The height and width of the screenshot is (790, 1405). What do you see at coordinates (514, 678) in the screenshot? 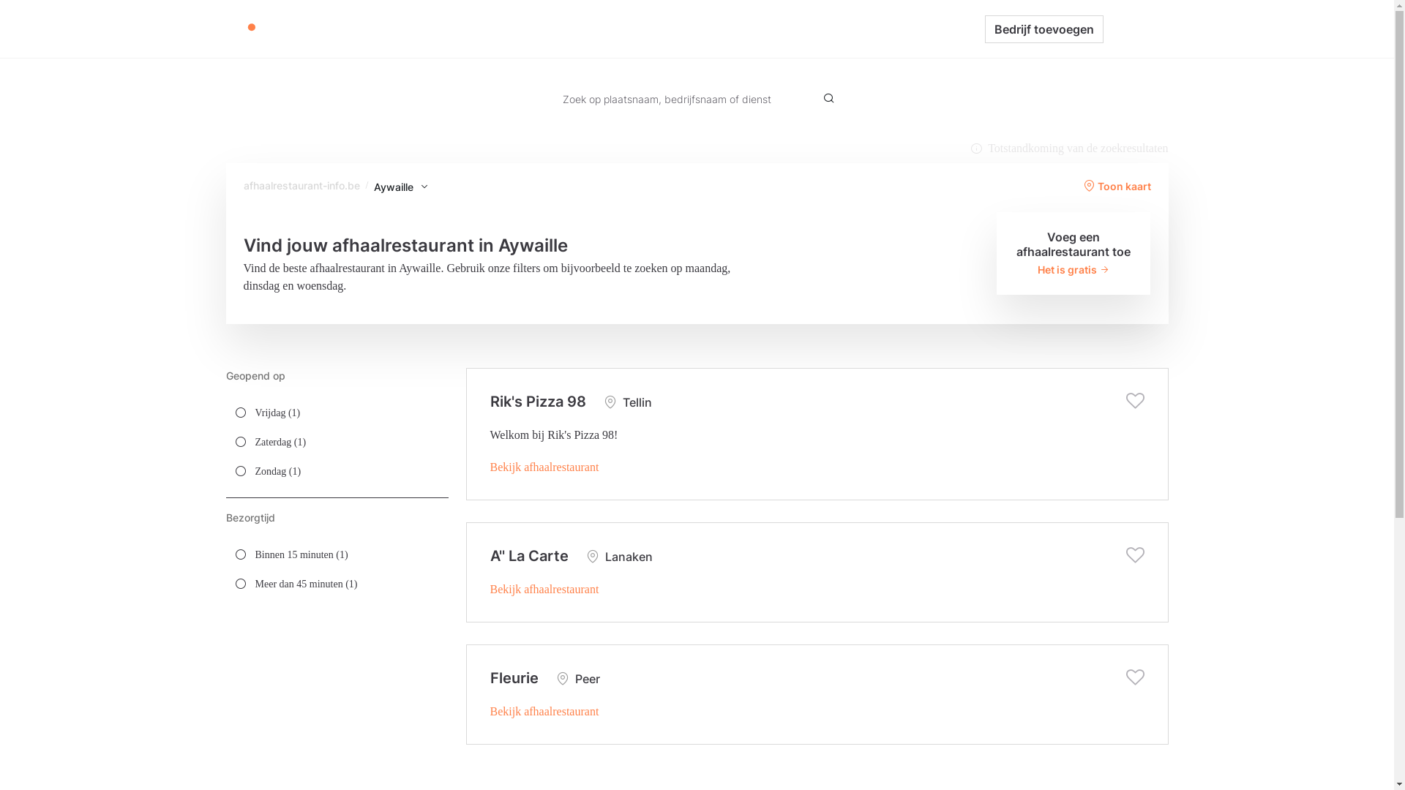
I see `Fleurie` at bounding box center [514, 678].